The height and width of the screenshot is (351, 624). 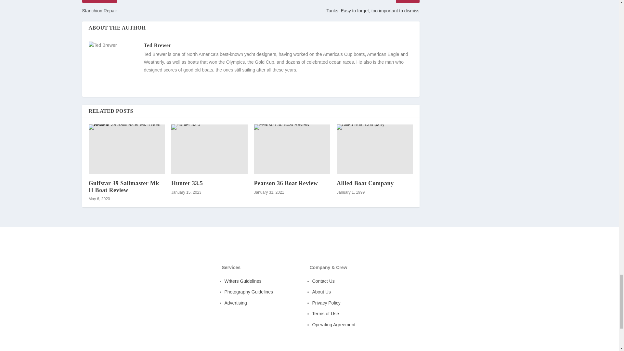 What do you see at coordinates (123, 187) in the screenshot?
I see `Gulfstar 39 Sailmaster Mk II Boat Review` at bounding box center [123, 187].